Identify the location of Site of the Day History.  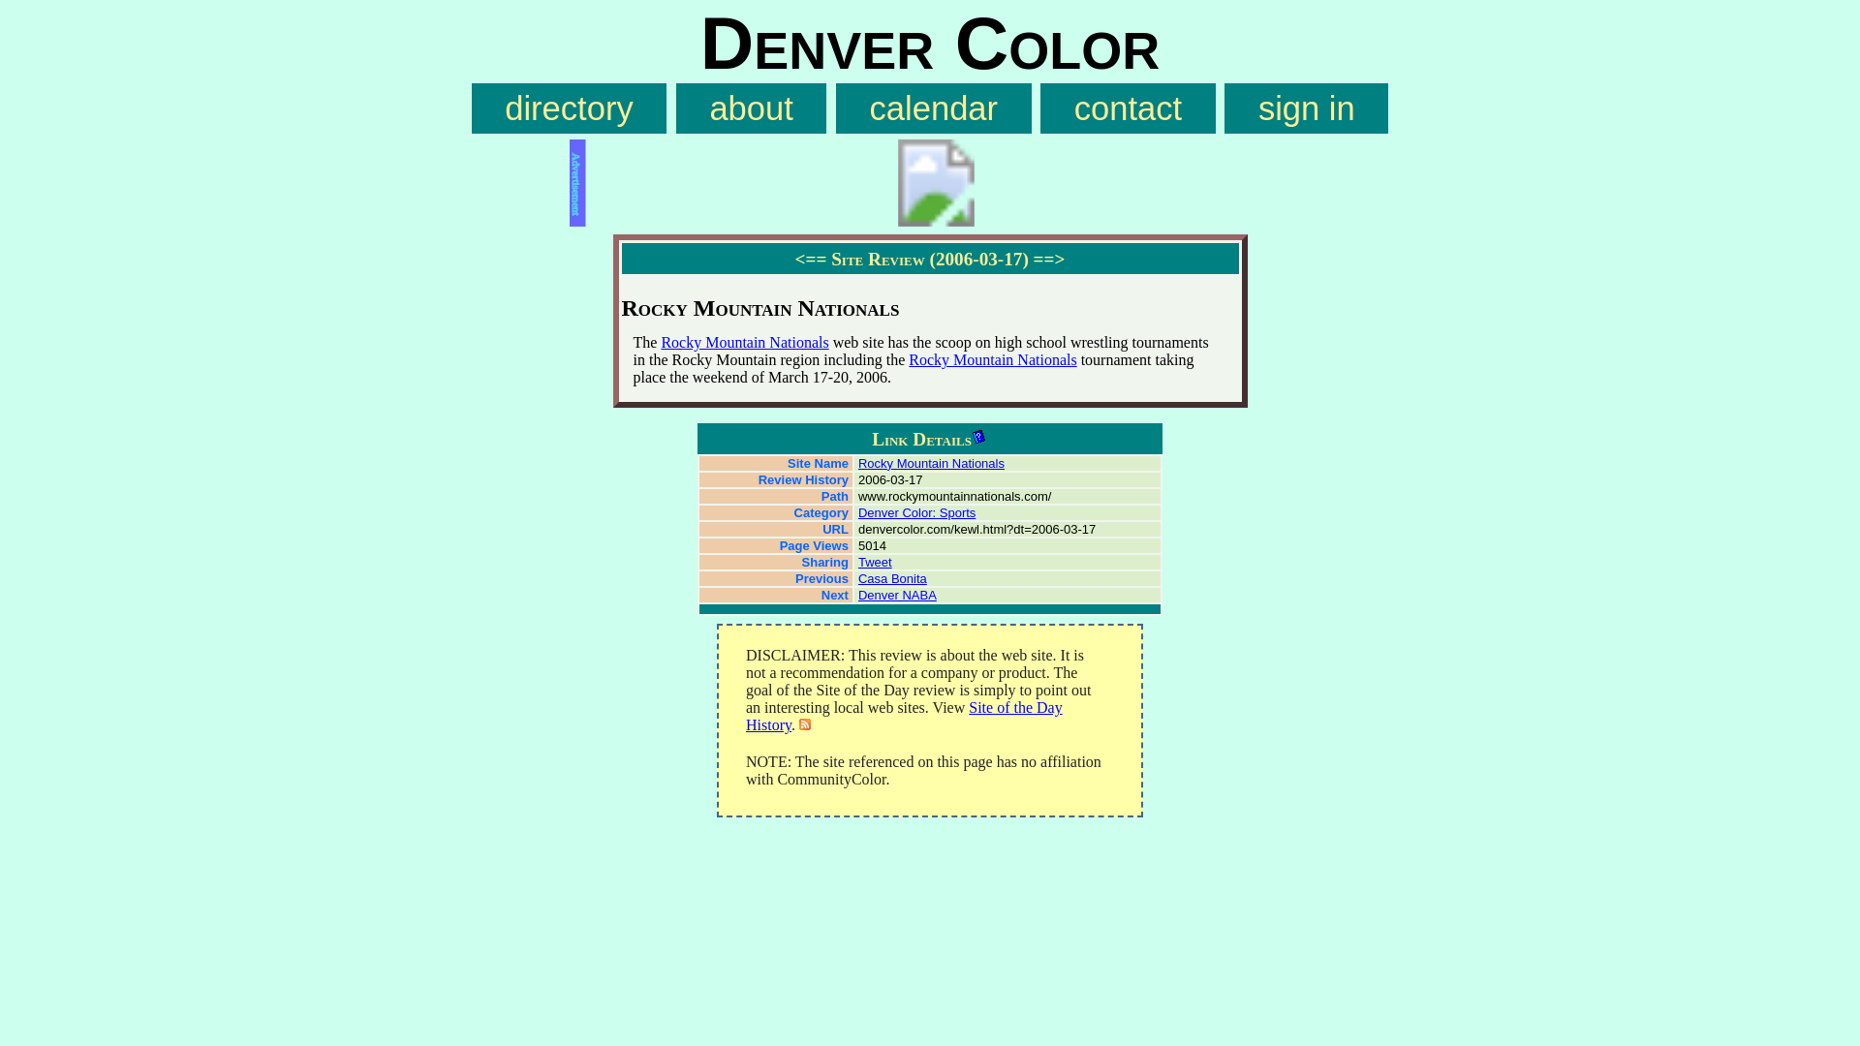
(903, 717).